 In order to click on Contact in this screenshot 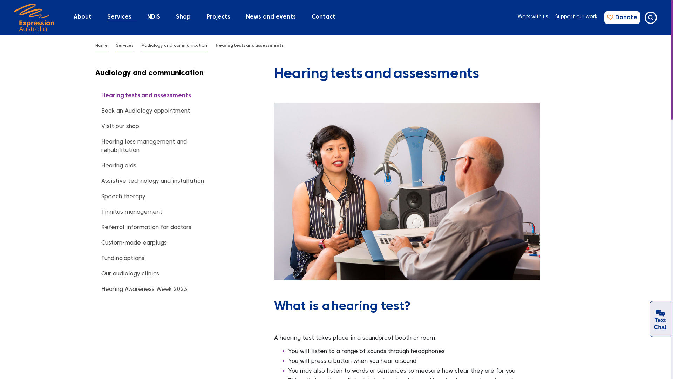, I will do `click(326, 18)`.